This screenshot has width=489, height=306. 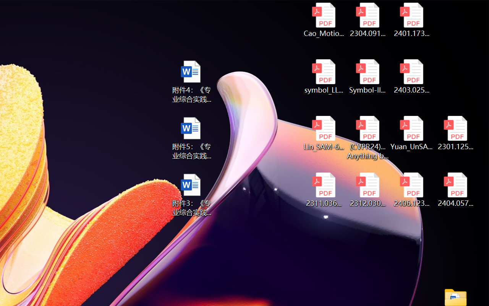 What do you see at coordinates (455, 133) in the screenshot?
I see `2301.12597v3.pdf` at bounding box center [455, 133].